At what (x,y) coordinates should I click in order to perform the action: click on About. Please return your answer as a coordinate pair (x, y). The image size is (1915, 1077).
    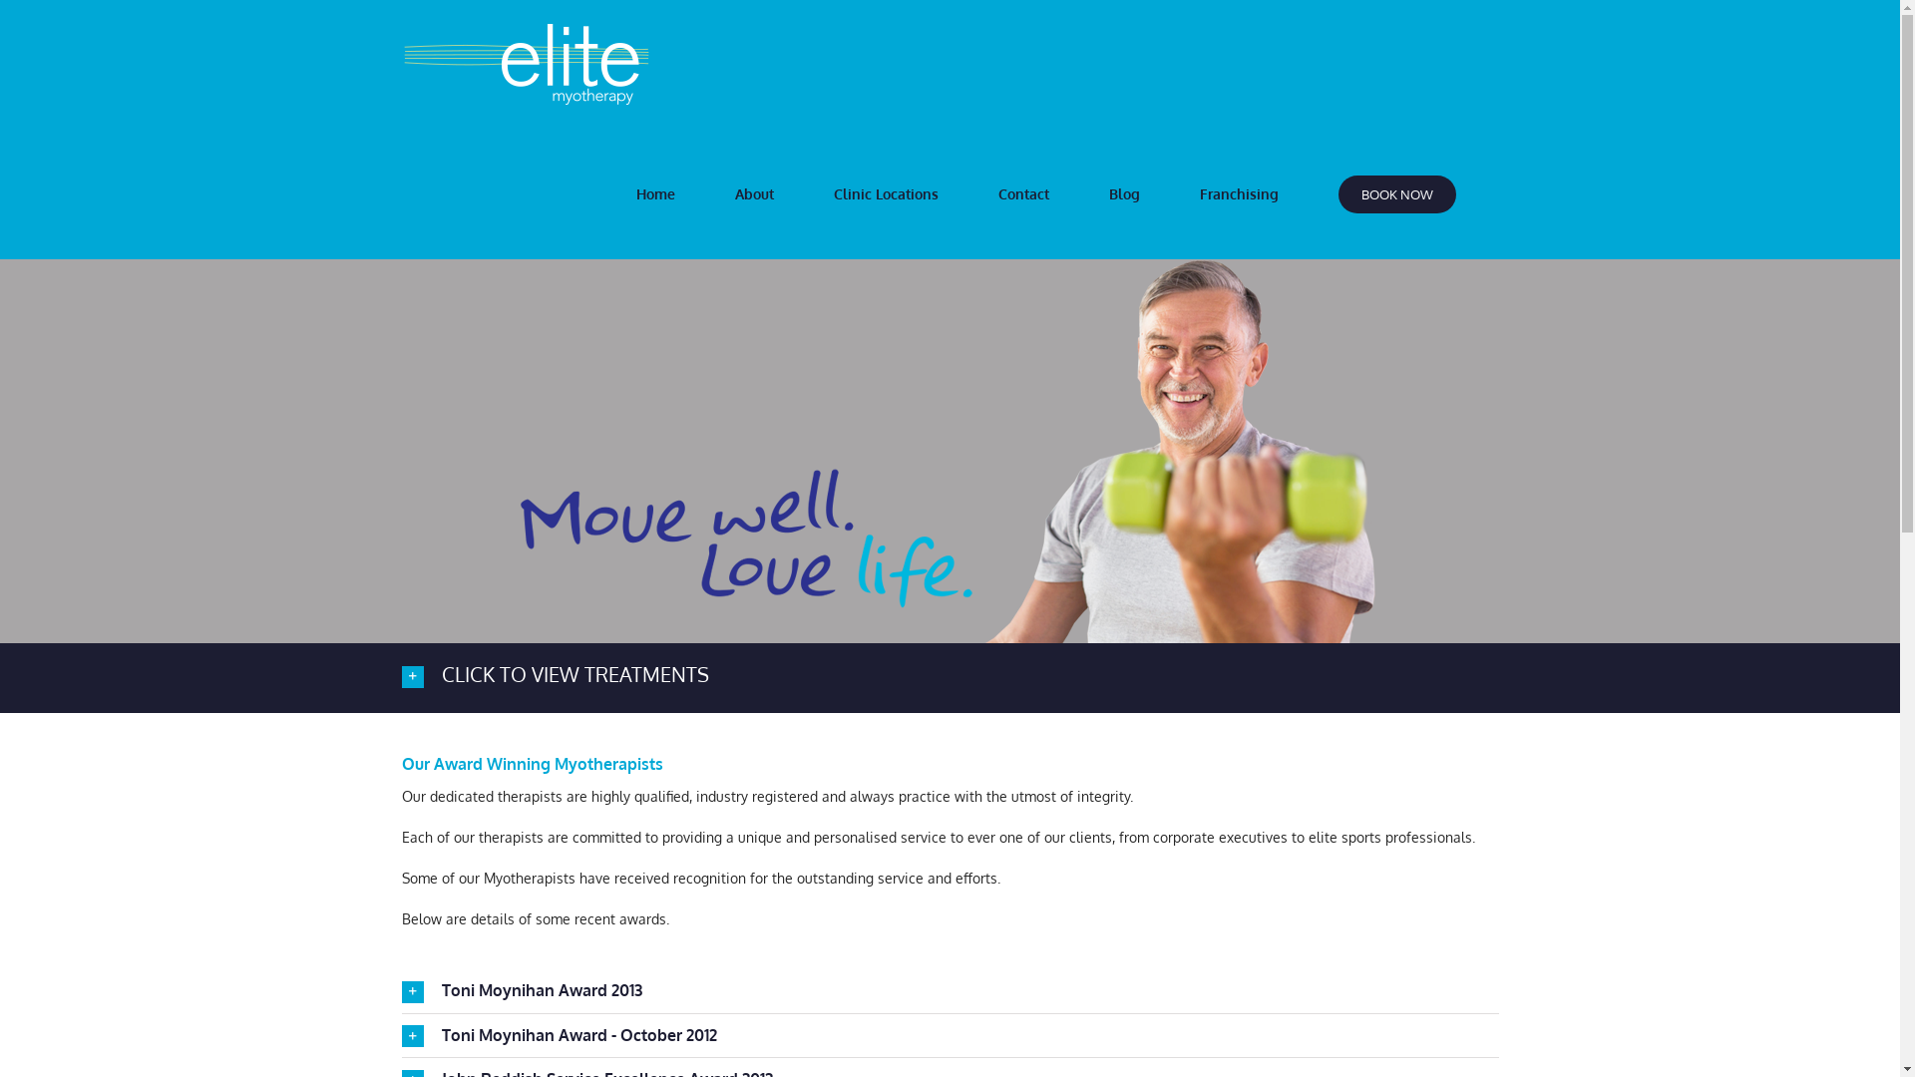
    Looking at the image, I should click on (755, 194).